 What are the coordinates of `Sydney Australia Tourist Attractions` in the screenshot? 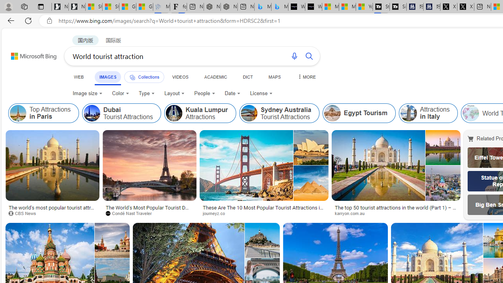 It's located at (249, 113).